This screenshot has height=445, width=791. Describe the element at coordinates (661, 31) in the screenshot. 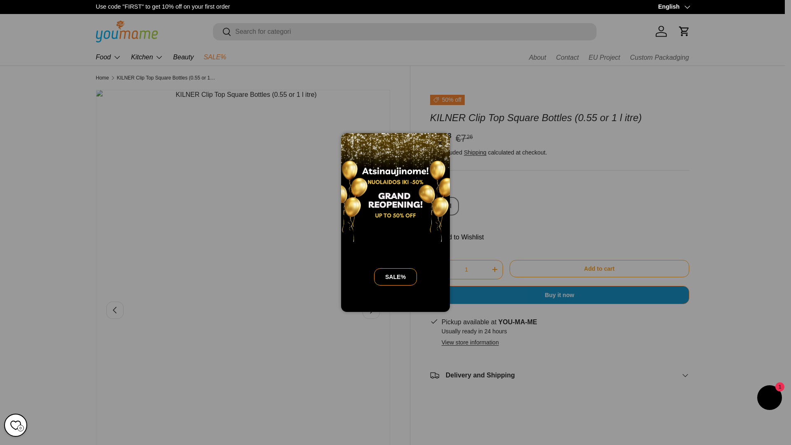

I see `Log in` at that location.